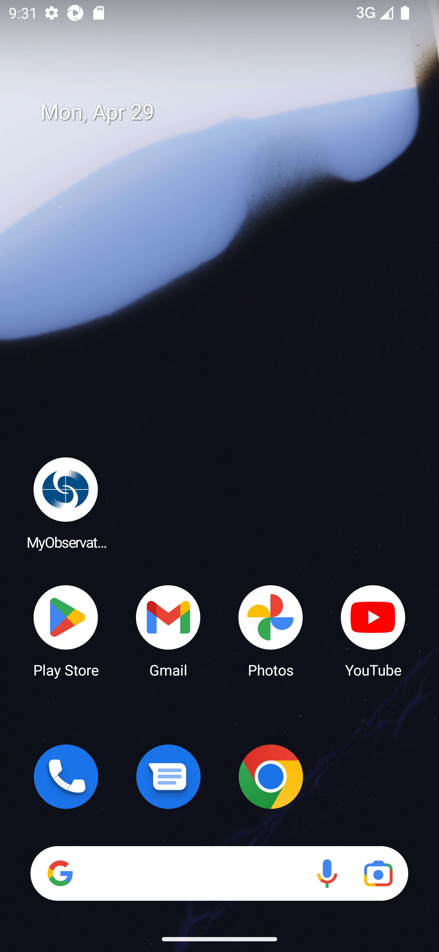  Describe the element at coordinates (66, 503) in the screenshot. I see `MyObservatory` at that location.